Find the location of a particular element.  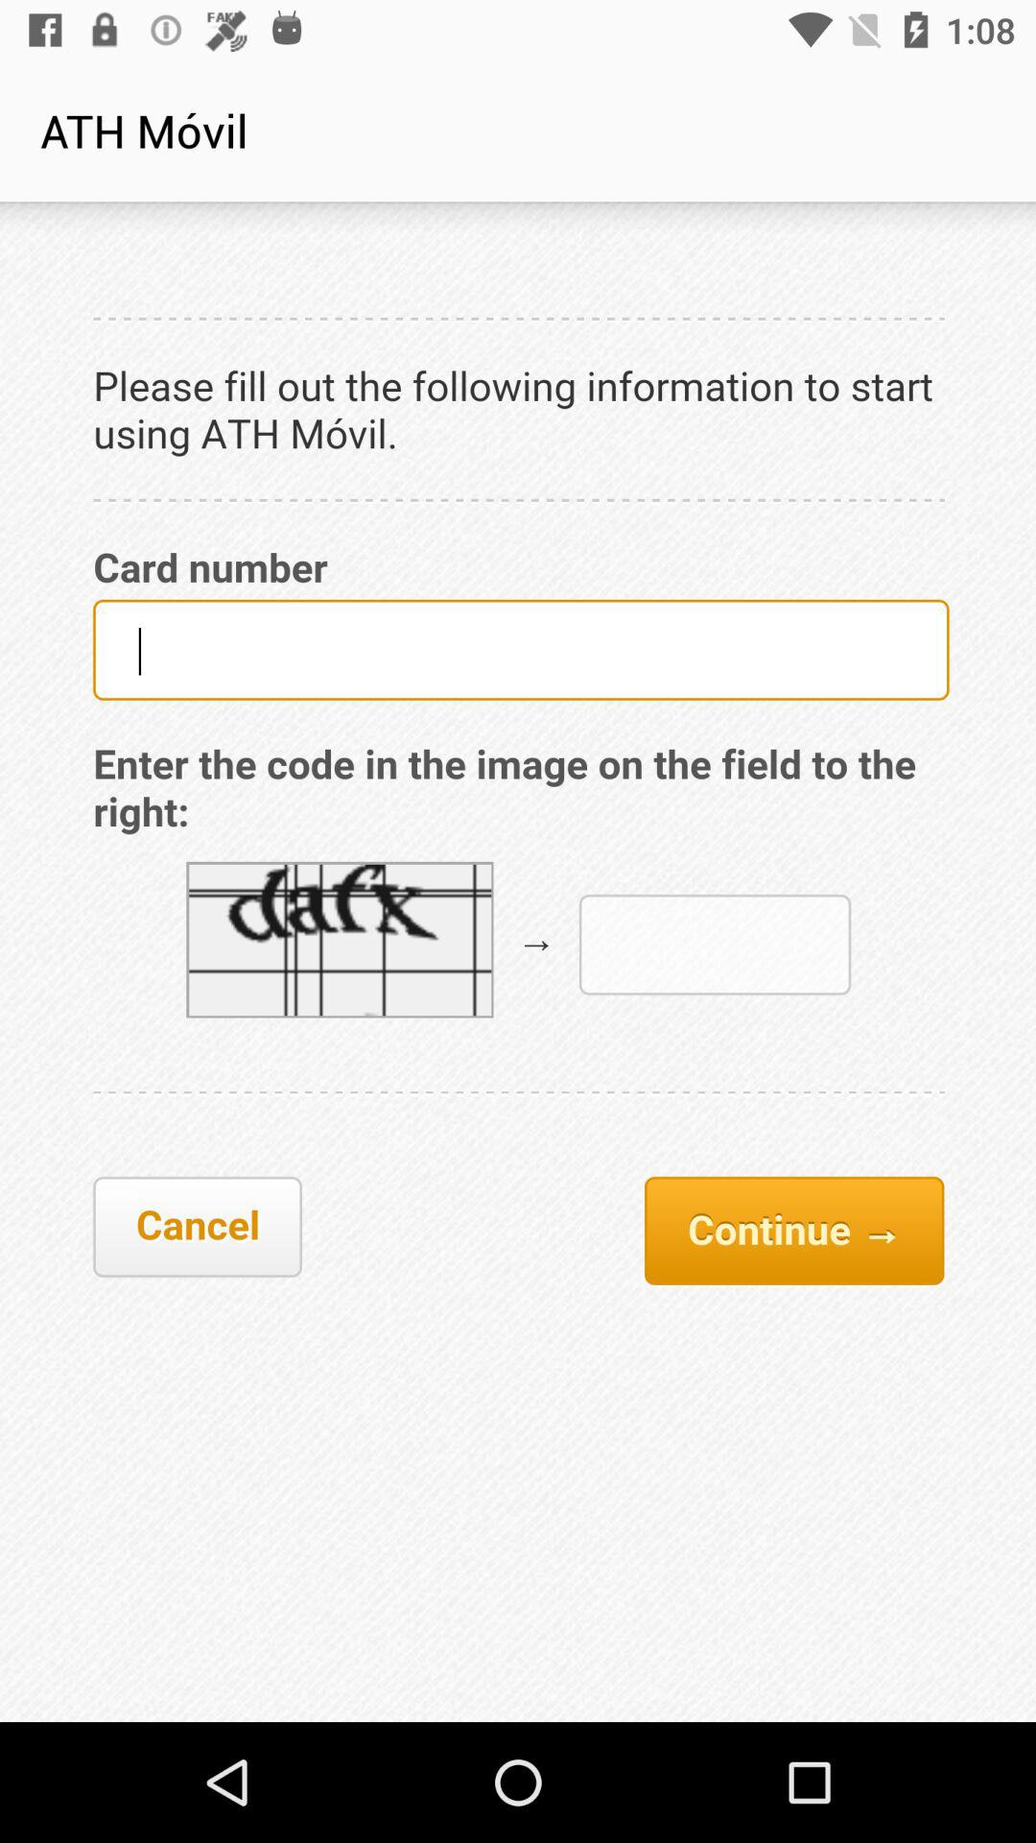

middle page is located at coordinates (518, 962).